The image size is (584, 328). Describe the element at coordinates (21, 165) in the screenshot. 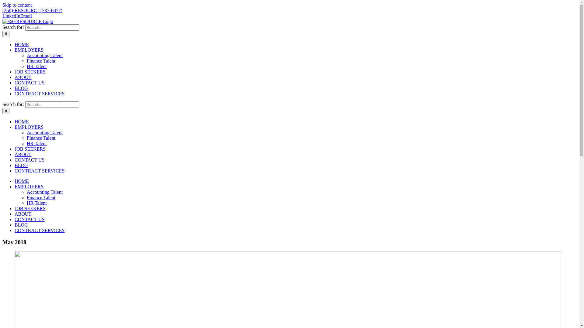

I see `BLOG` at that location.